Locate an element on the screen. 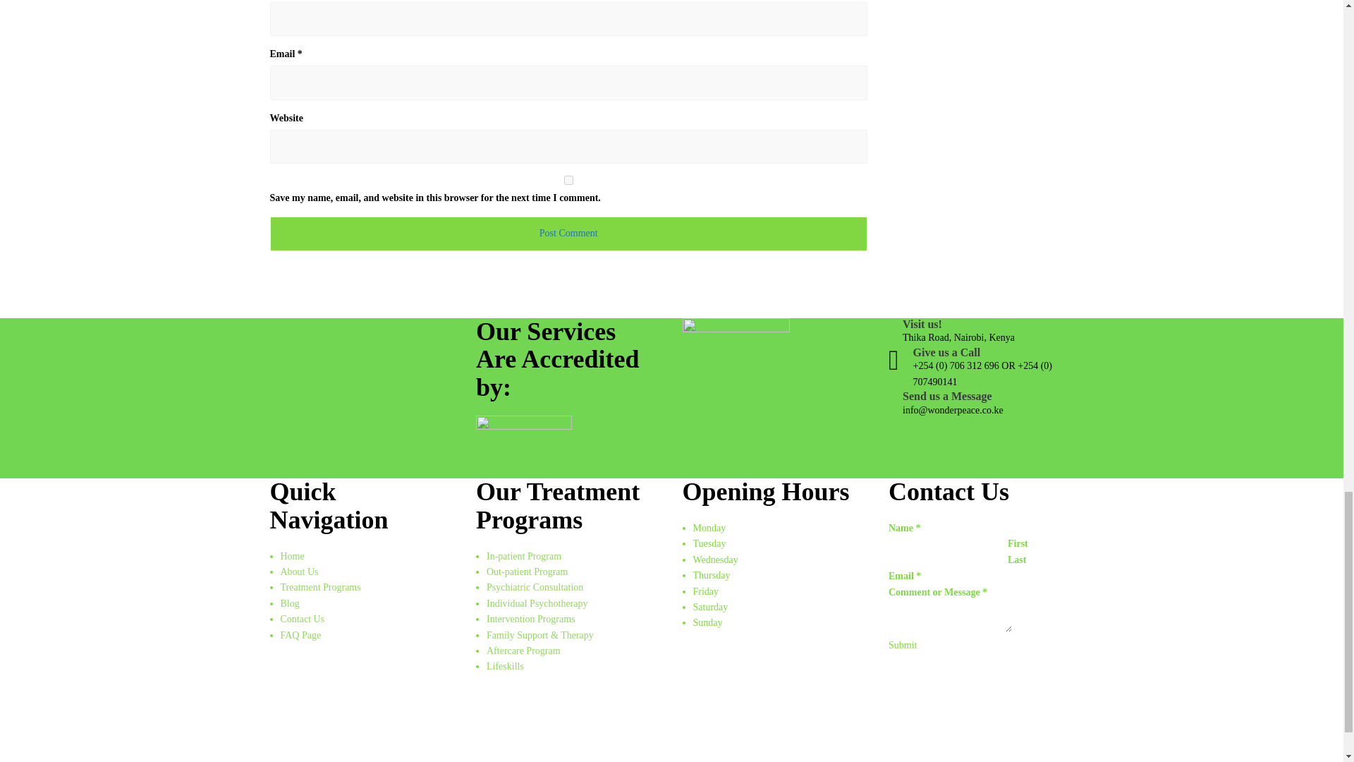  Our Services Are Accredited by is located at coordinates (523, 447).